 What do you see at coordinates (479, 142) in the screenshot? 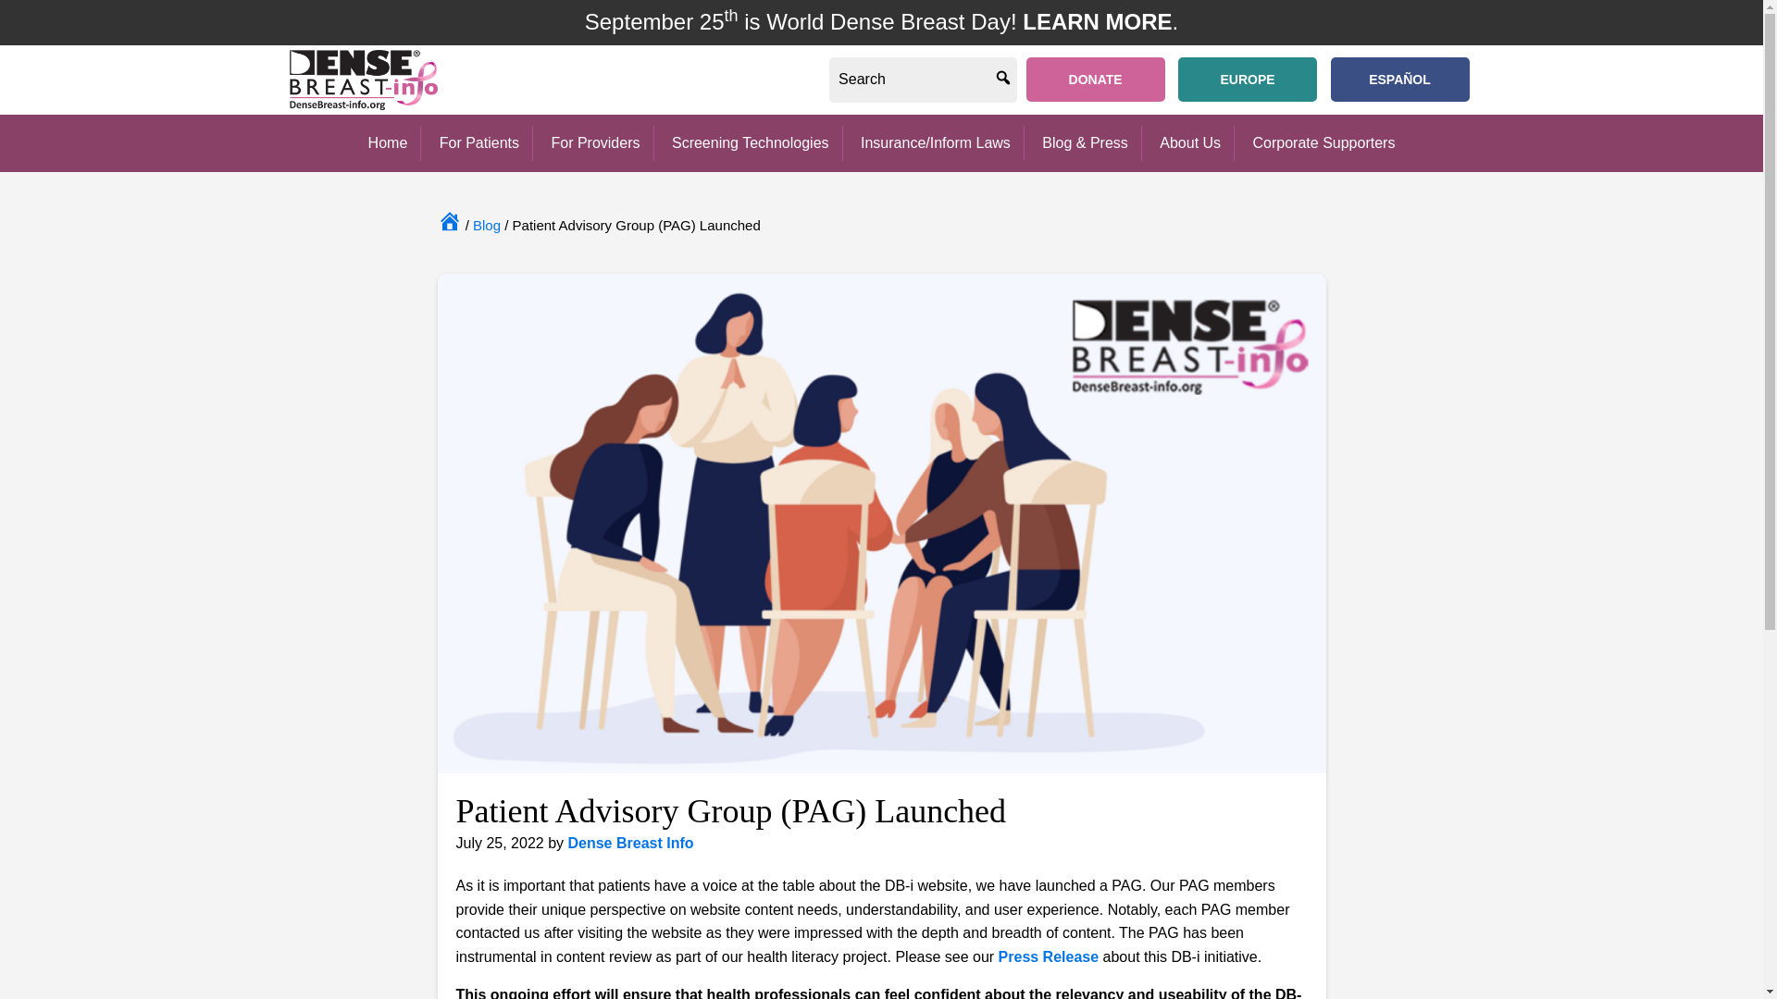
I see `For Patients` at bounding box center [479, 142].